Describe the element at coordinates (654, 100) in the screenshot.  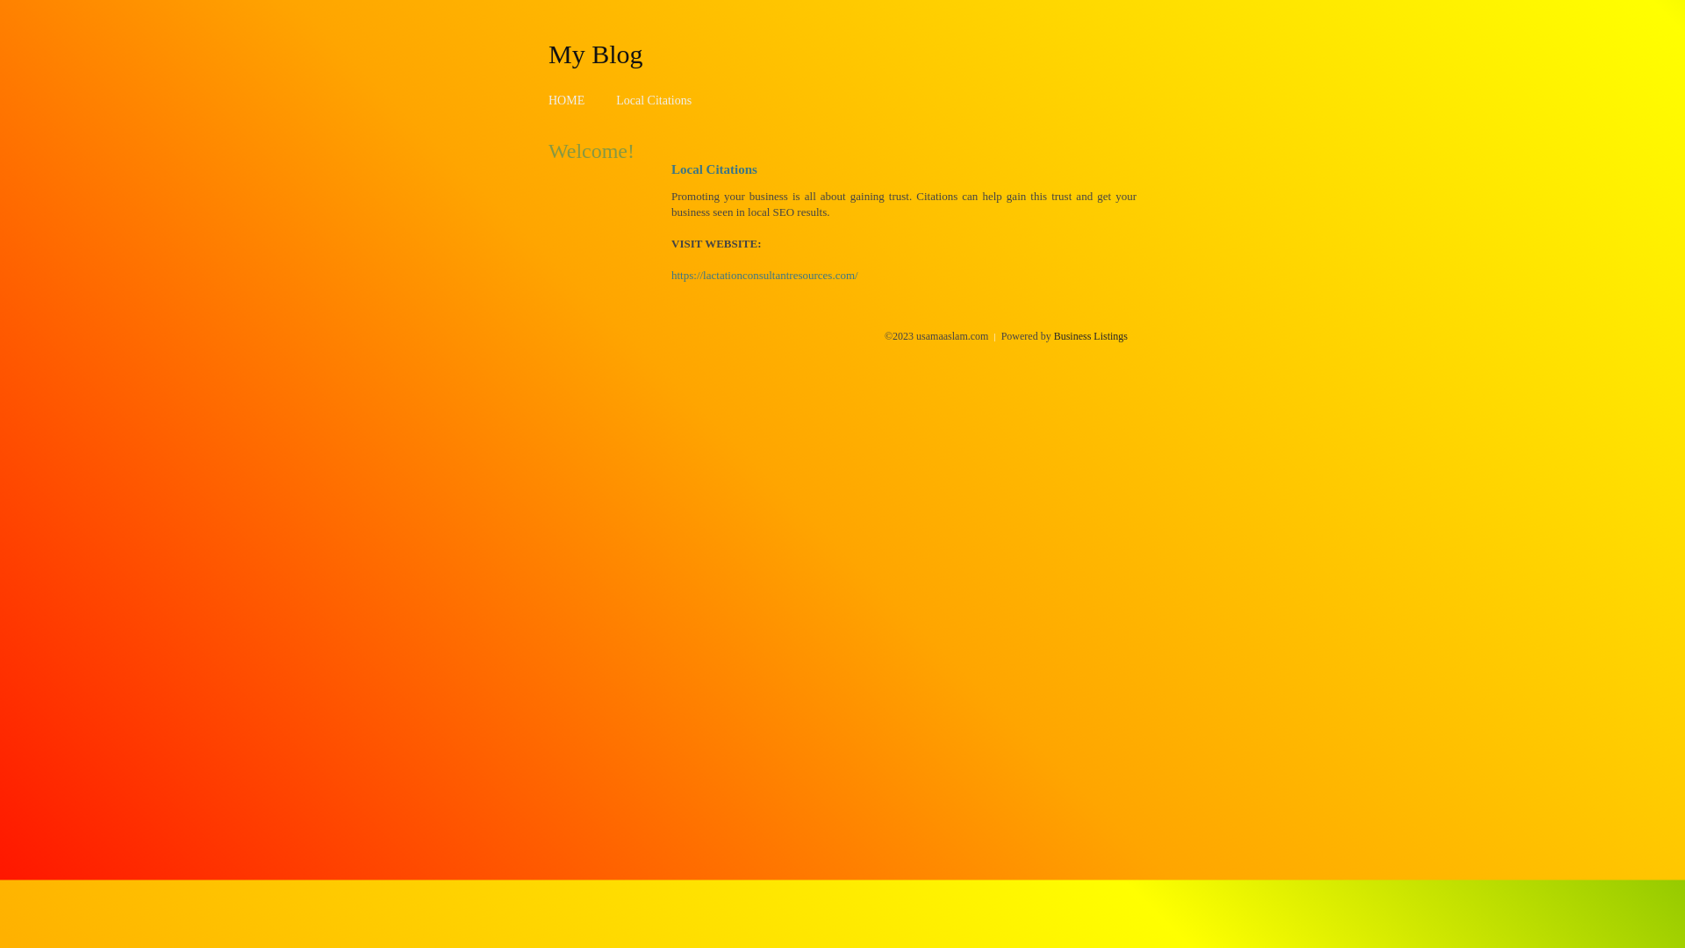
I see `Local Citations` at that location.